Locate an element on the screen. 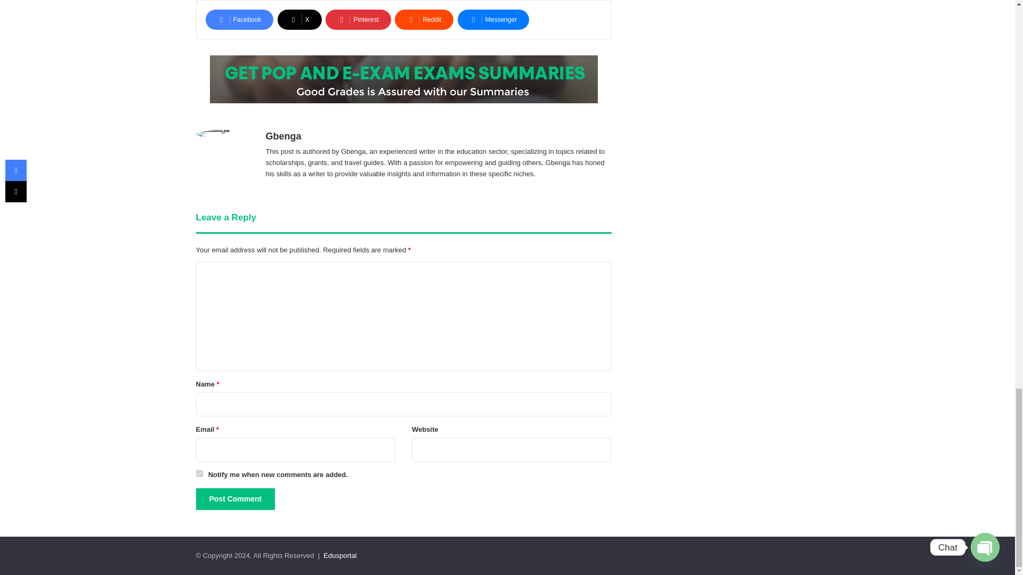 This screenshot has width=1023, height=575. Post Comment is located at coordinates (236, 498).